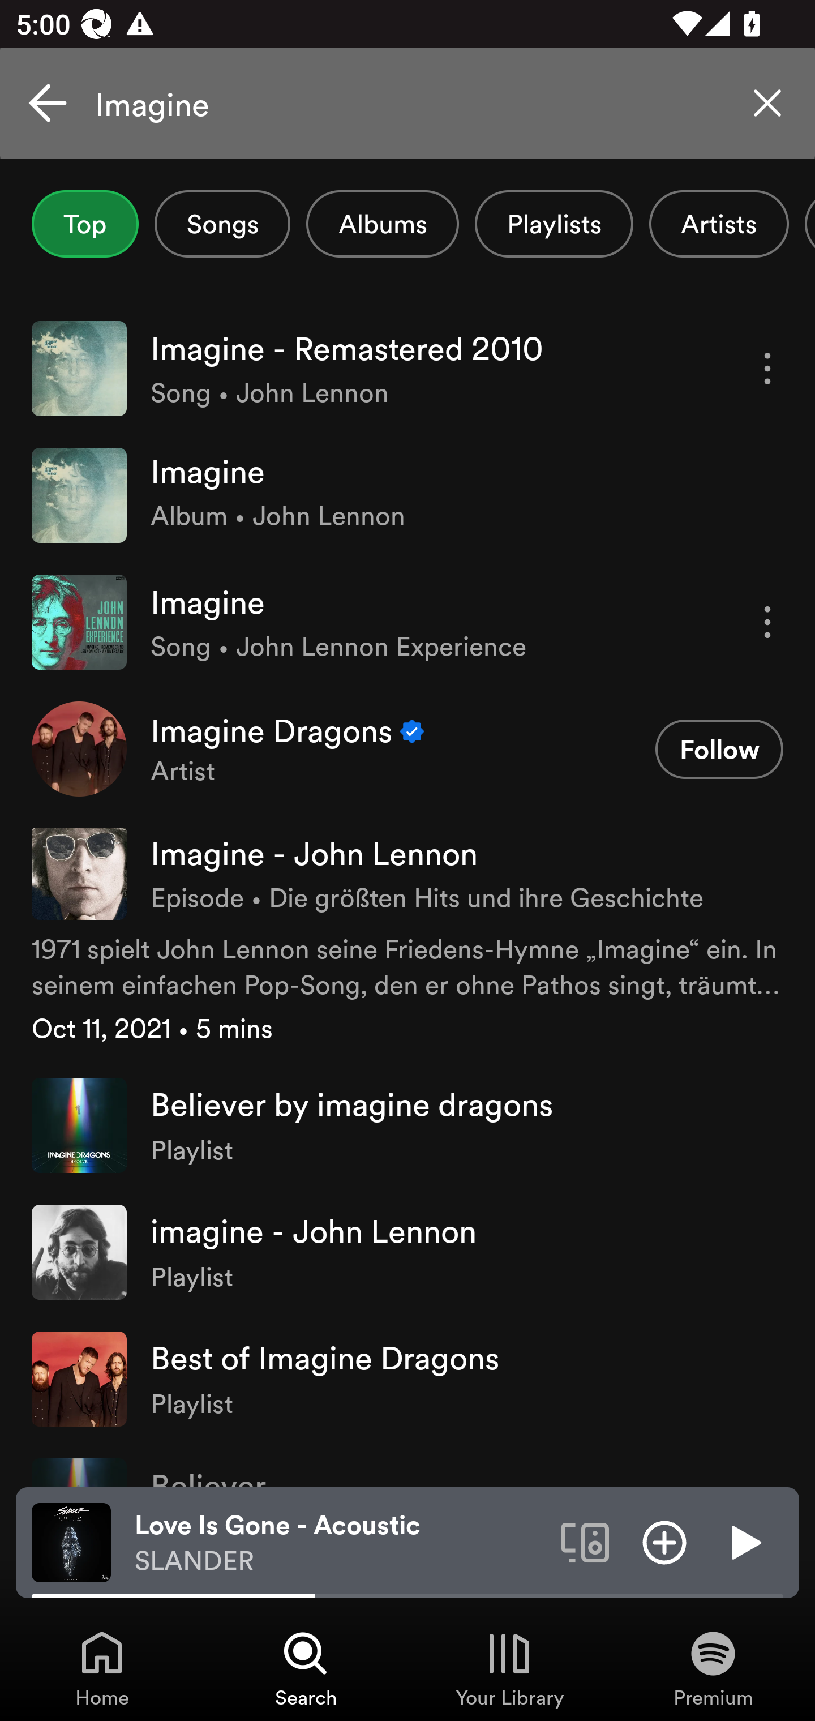 This screenshot has width=815, height=1721. Describe the element at coordinates (48, 103) in the screenshot. I see `Cancel` at that location.